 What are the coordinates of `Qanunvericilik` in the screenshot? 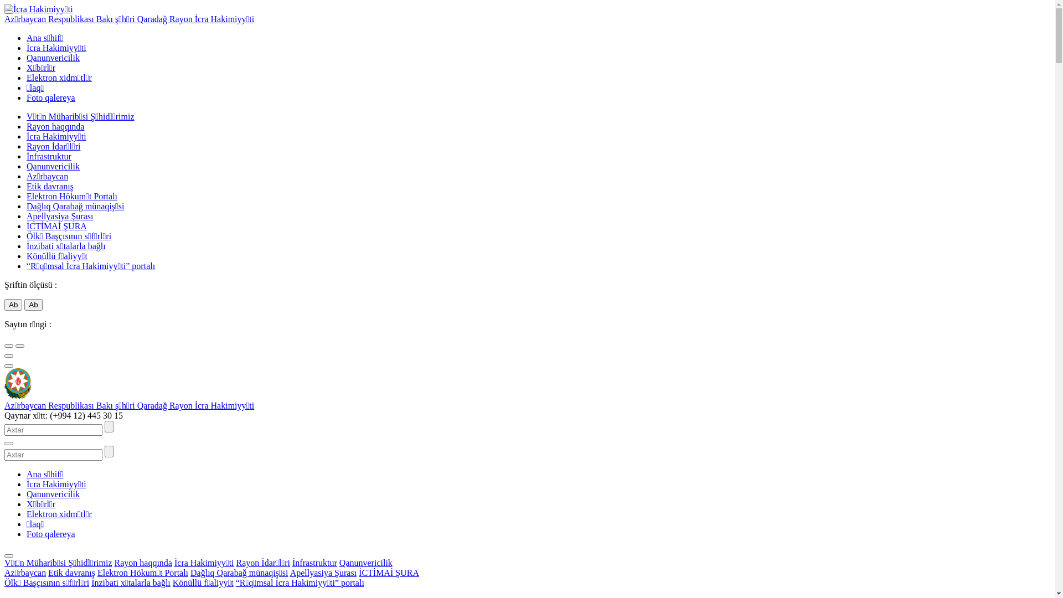 It's located at (53, 58).